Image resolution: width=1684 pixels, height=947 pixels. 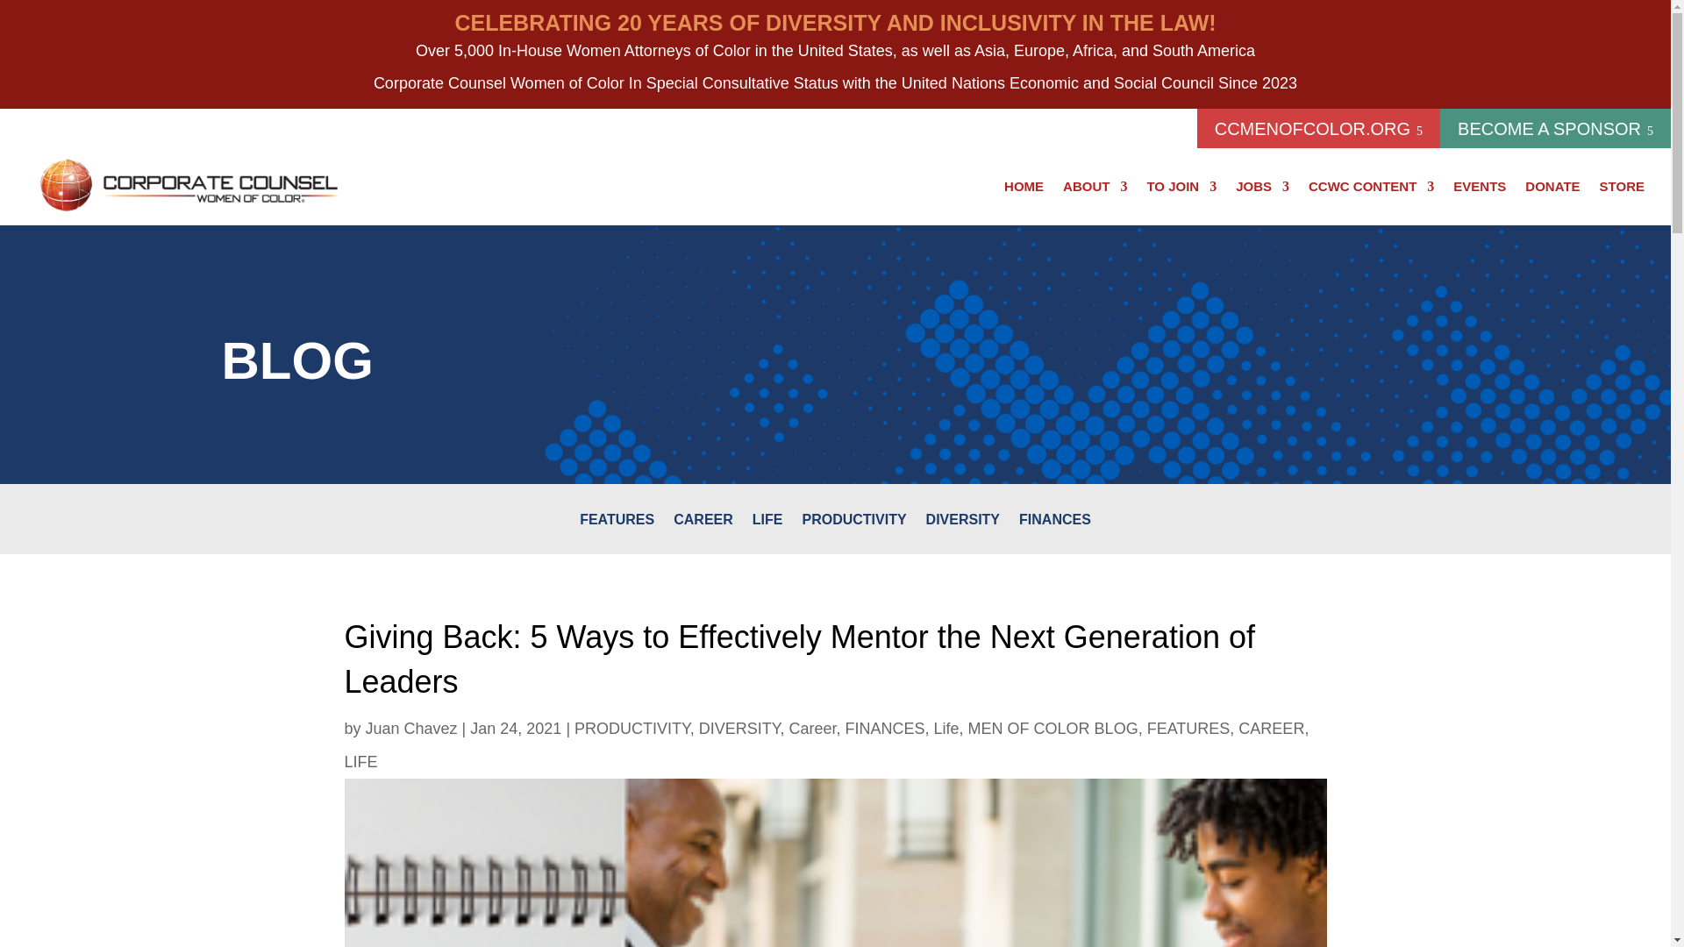 What do you see at coordinates (1623, 186) in the screenshot?
I see `STORE` at bounding box center [1623, 186].